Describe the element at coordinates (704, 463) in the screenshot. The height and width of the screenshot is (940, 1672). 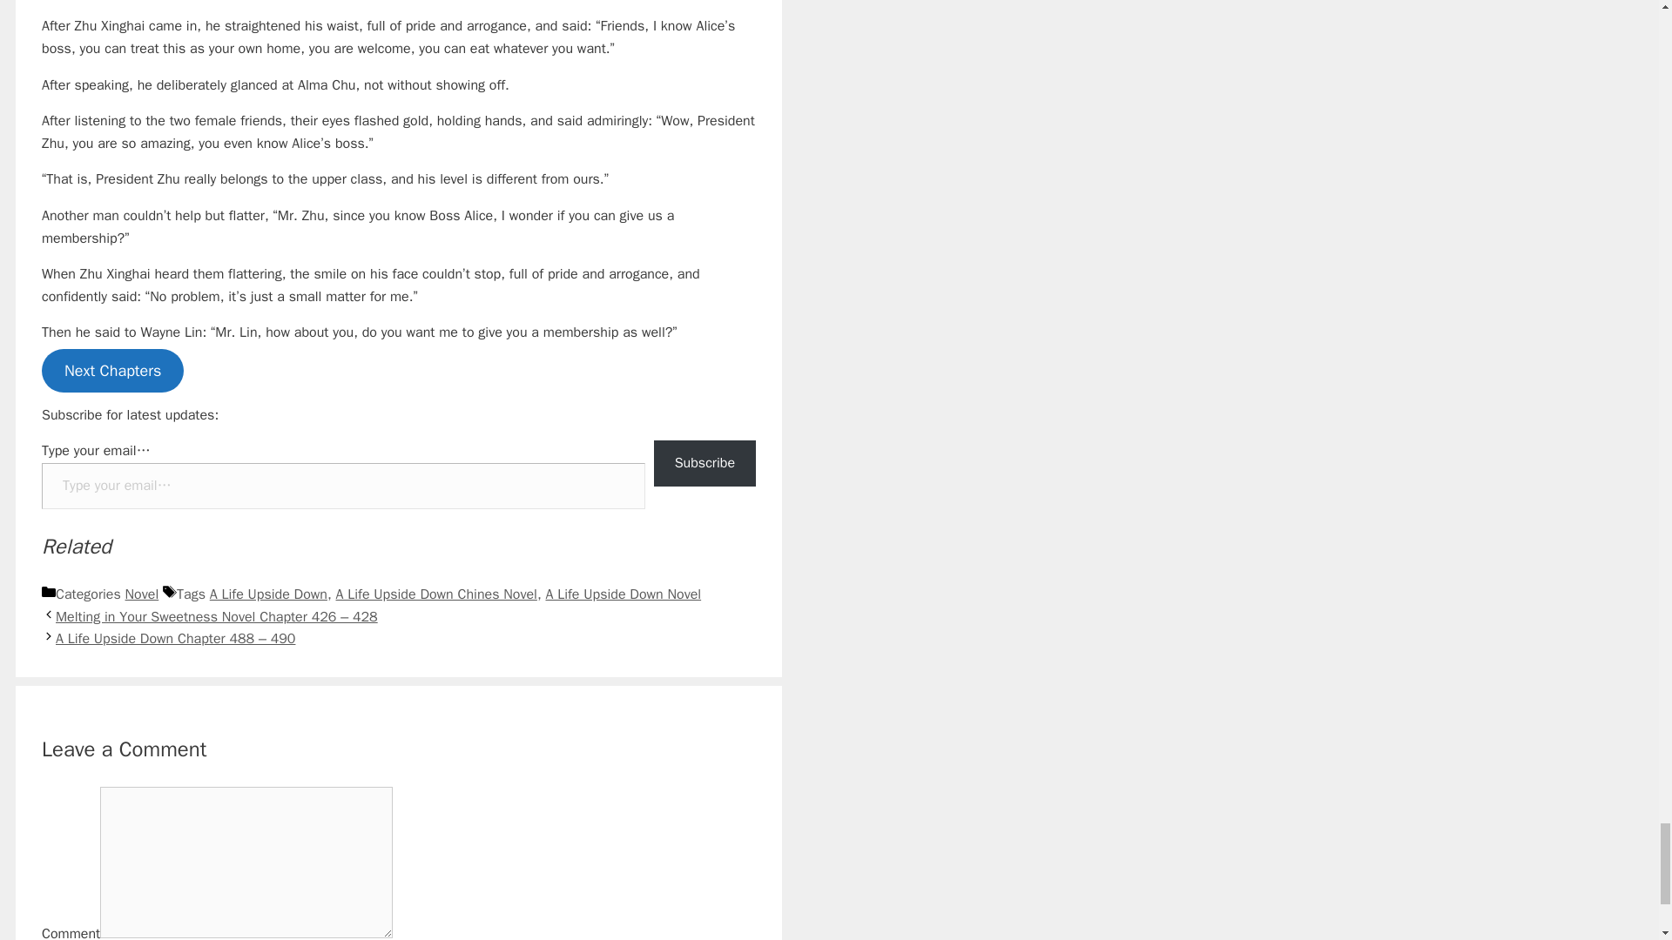
I see `Subscribe` at that location.